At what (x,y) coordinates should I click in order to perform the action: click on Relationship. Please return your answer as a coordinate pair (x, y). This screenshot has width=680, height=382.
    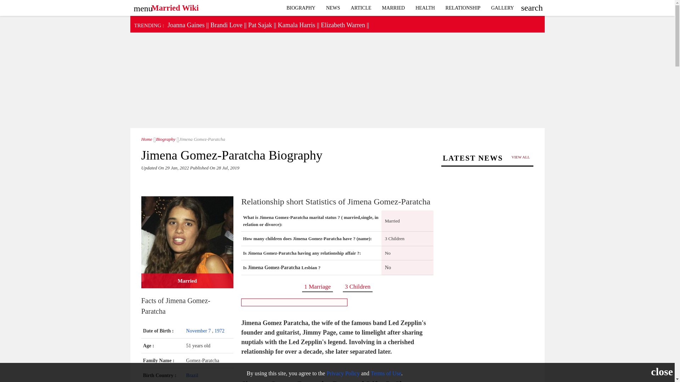
    Looking at the image, I should click on (463, 8).